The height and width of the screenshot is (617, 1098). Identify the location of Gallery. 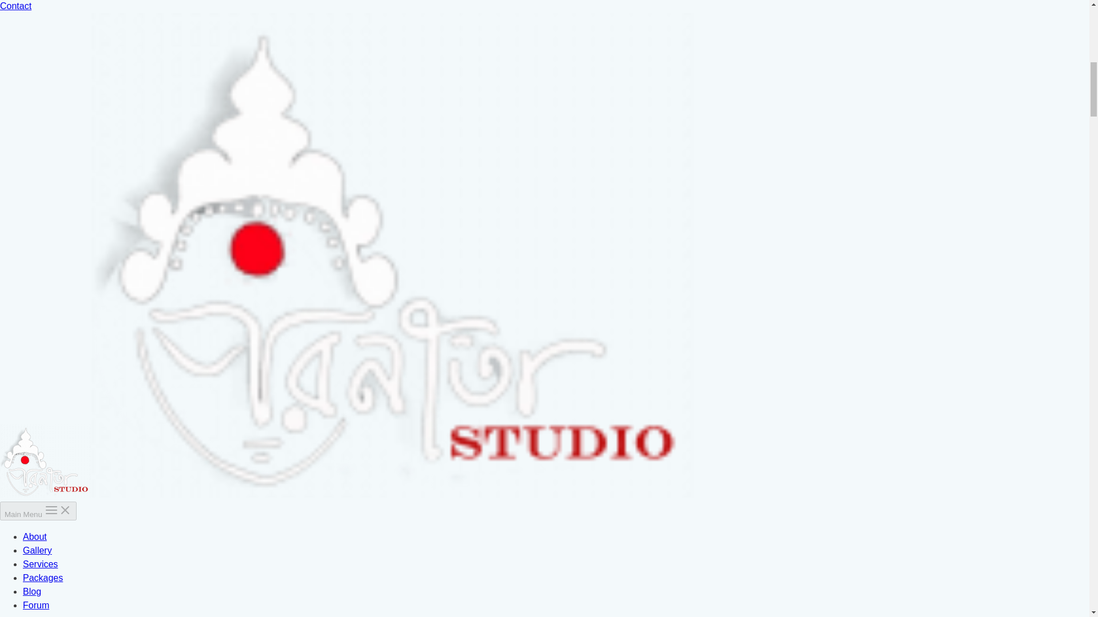
(37, 550).